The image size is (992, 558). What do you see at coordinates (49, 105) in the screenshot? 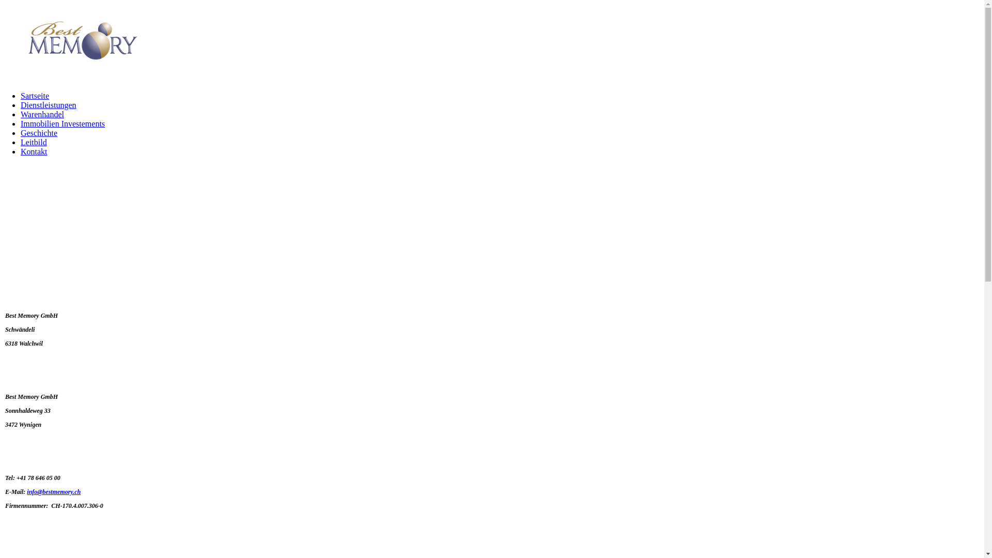
I see `Dienstleistungen` at bounding box center [49, 105].